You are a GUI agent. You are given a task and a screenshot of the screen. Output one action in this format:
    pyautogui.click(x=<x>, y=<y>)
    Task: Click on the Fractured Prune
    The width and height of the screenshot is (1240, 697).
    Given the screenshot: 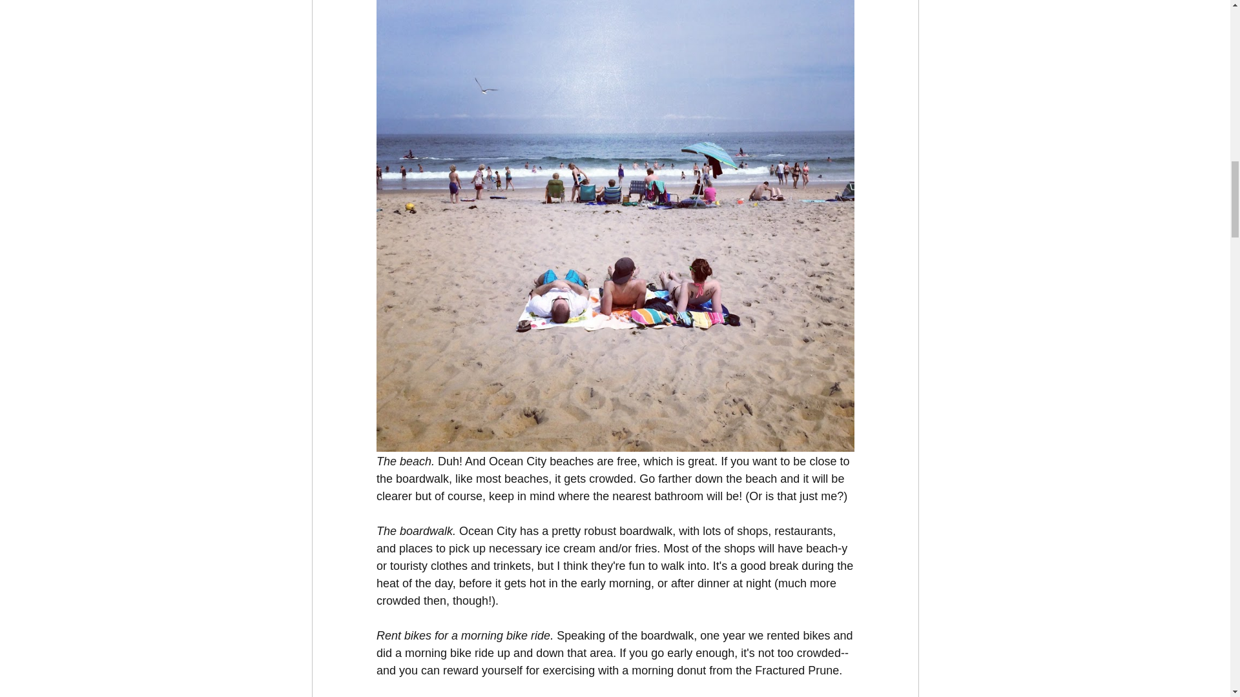 What is the action you would take?
    pyautogui.click(x=797, y=670)
    